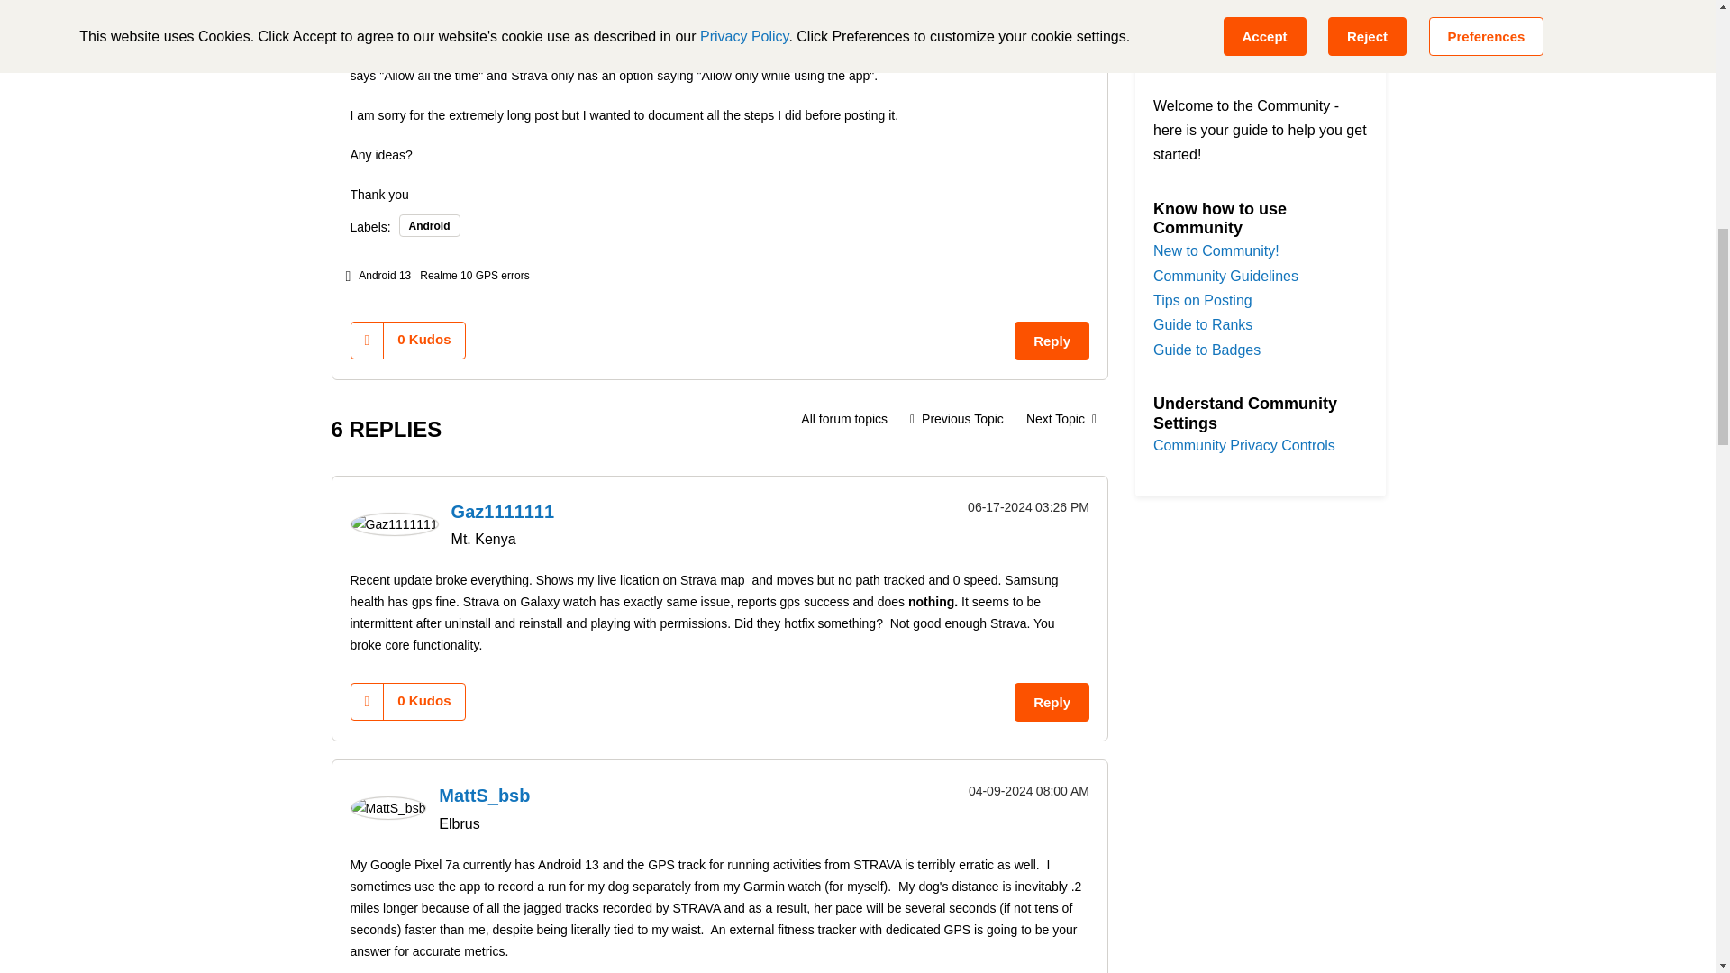 This screenshot has width=1730, height=973. What do you see at coordinates (423, 339) in the screenshot?
I see `Community members who liked and gave this post kudos` at bounding box center [423, 339].